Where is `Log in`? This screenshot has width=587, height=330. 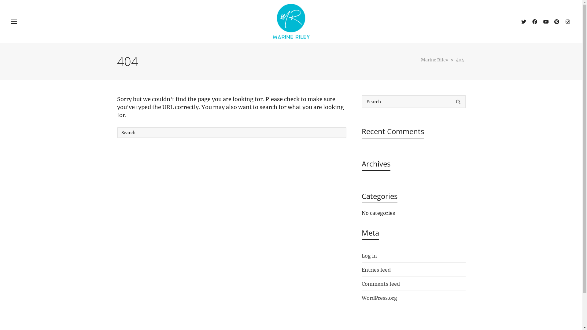 Log in is located at coordinates (413, 256).